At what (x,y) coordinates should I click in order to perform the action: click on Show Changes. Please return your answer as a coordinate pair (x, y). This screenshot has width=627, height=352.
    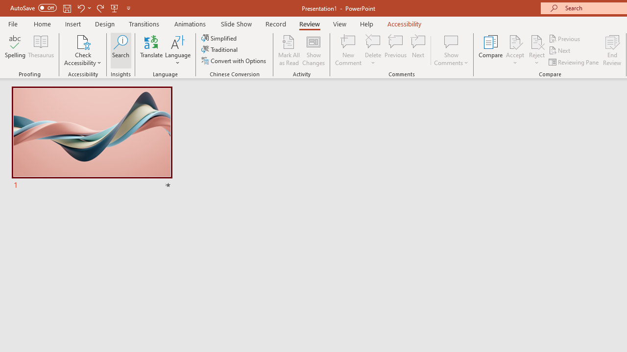
    Looking at the image, I should click on (313, 50).